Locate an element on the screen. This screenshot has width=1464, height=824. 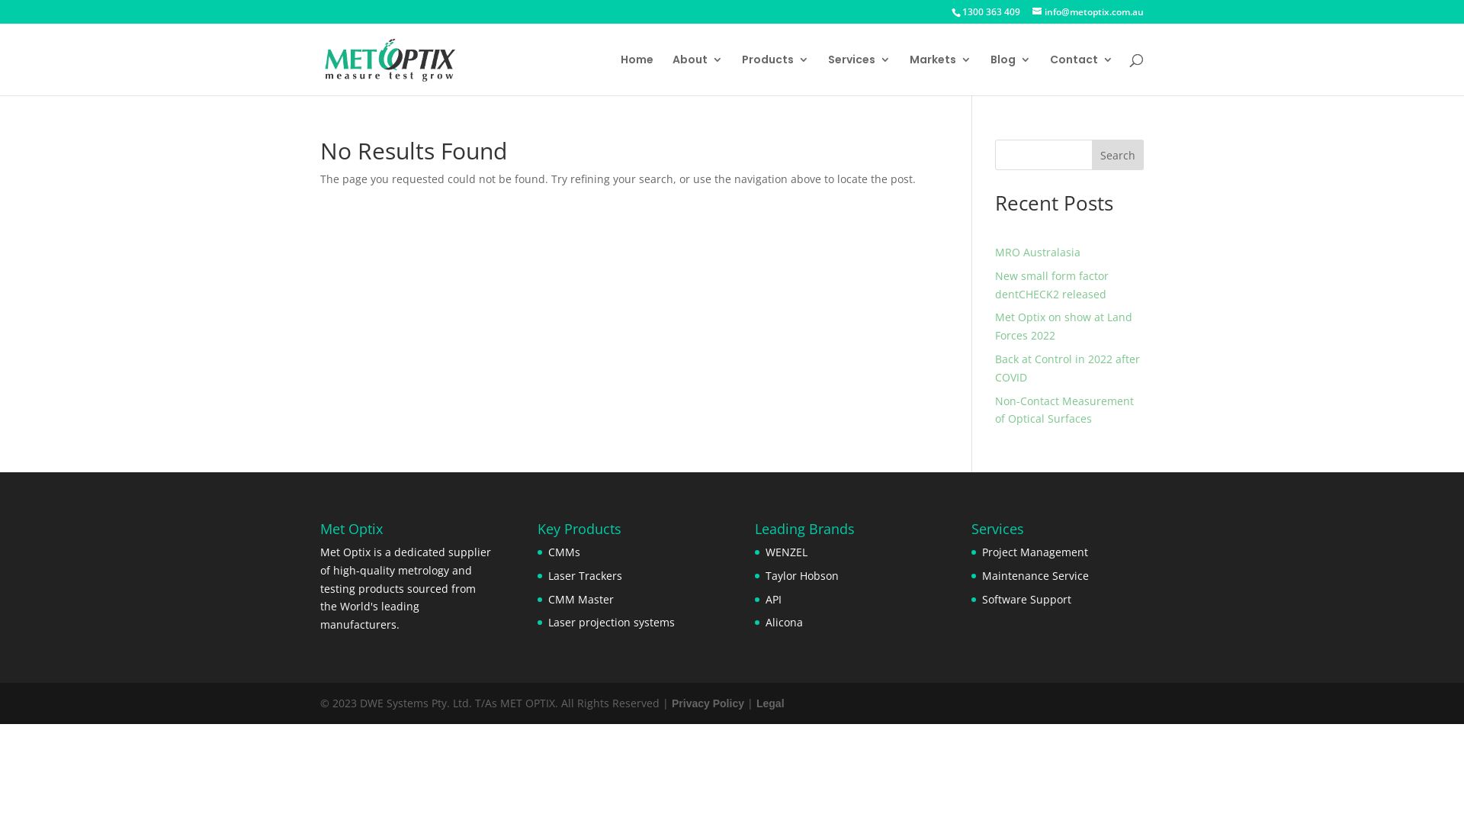
API is located at coordinates (773, 600).